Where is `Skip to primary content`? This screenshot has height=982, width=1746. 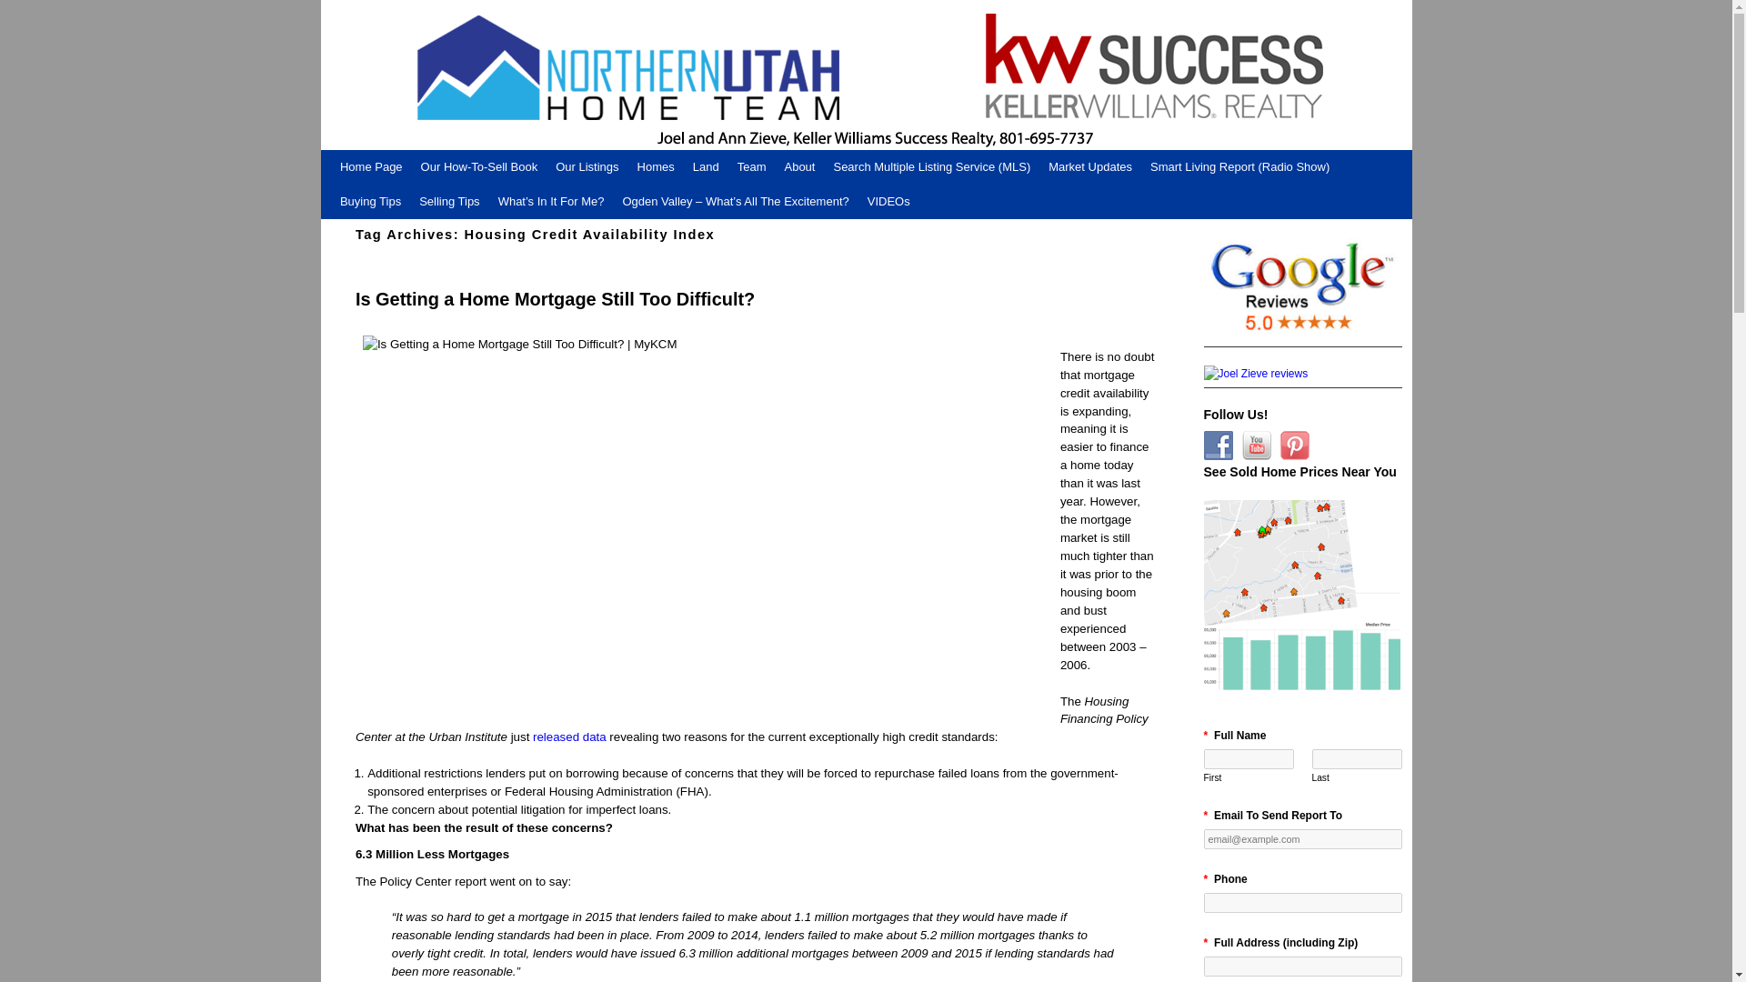
Skip to primary content is located at coordinates (366, 156).